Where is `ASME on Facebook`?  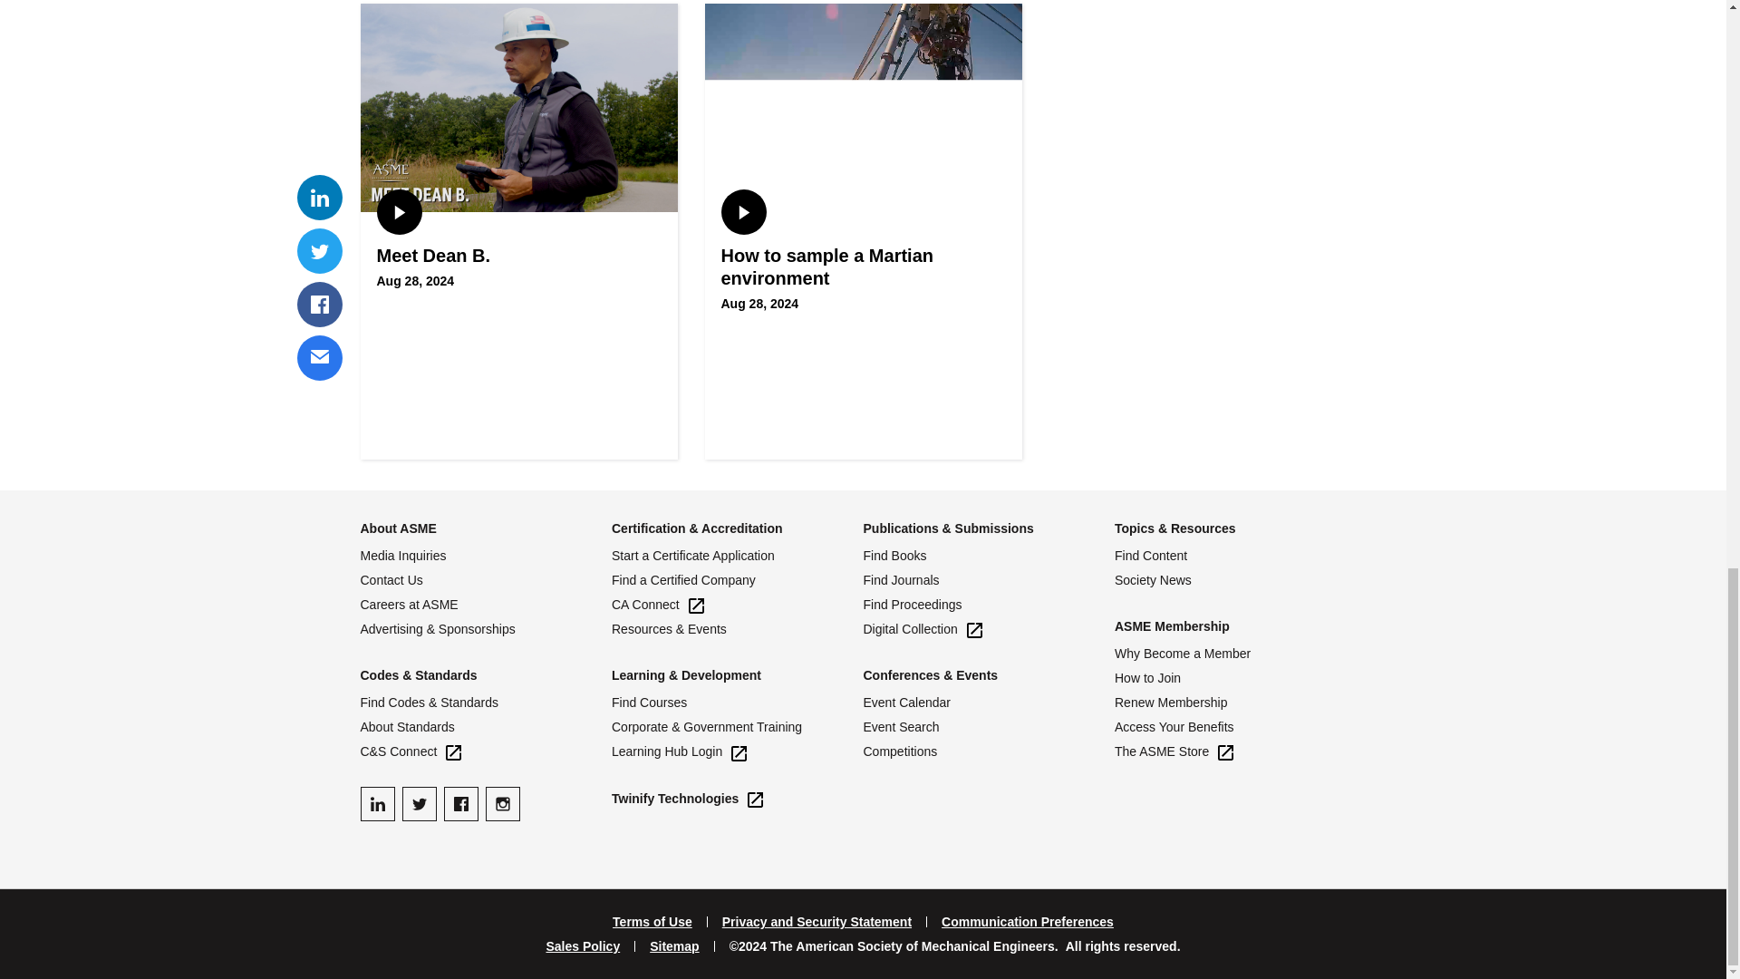 ASME on Facebook is located at coordinates (460, 804).